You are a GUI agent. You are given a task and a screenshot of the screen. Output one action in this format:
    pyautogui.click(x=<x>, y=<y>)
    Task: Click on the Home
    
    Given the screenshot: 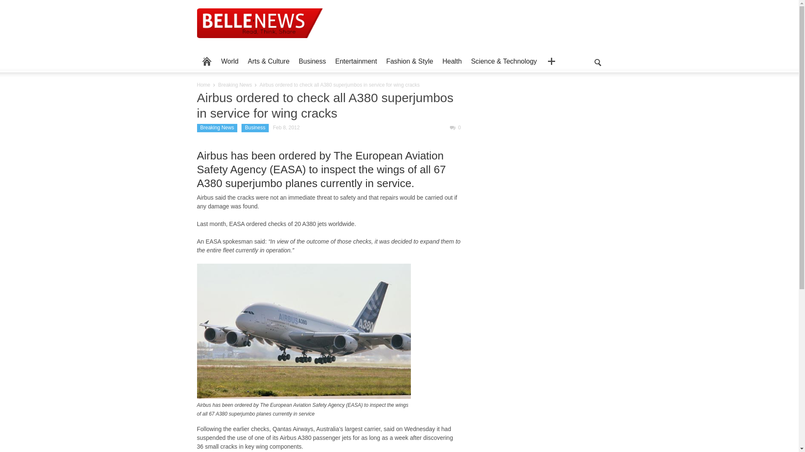 What is the action you would take?
    pyautogui.click(x=204, y=85)
    